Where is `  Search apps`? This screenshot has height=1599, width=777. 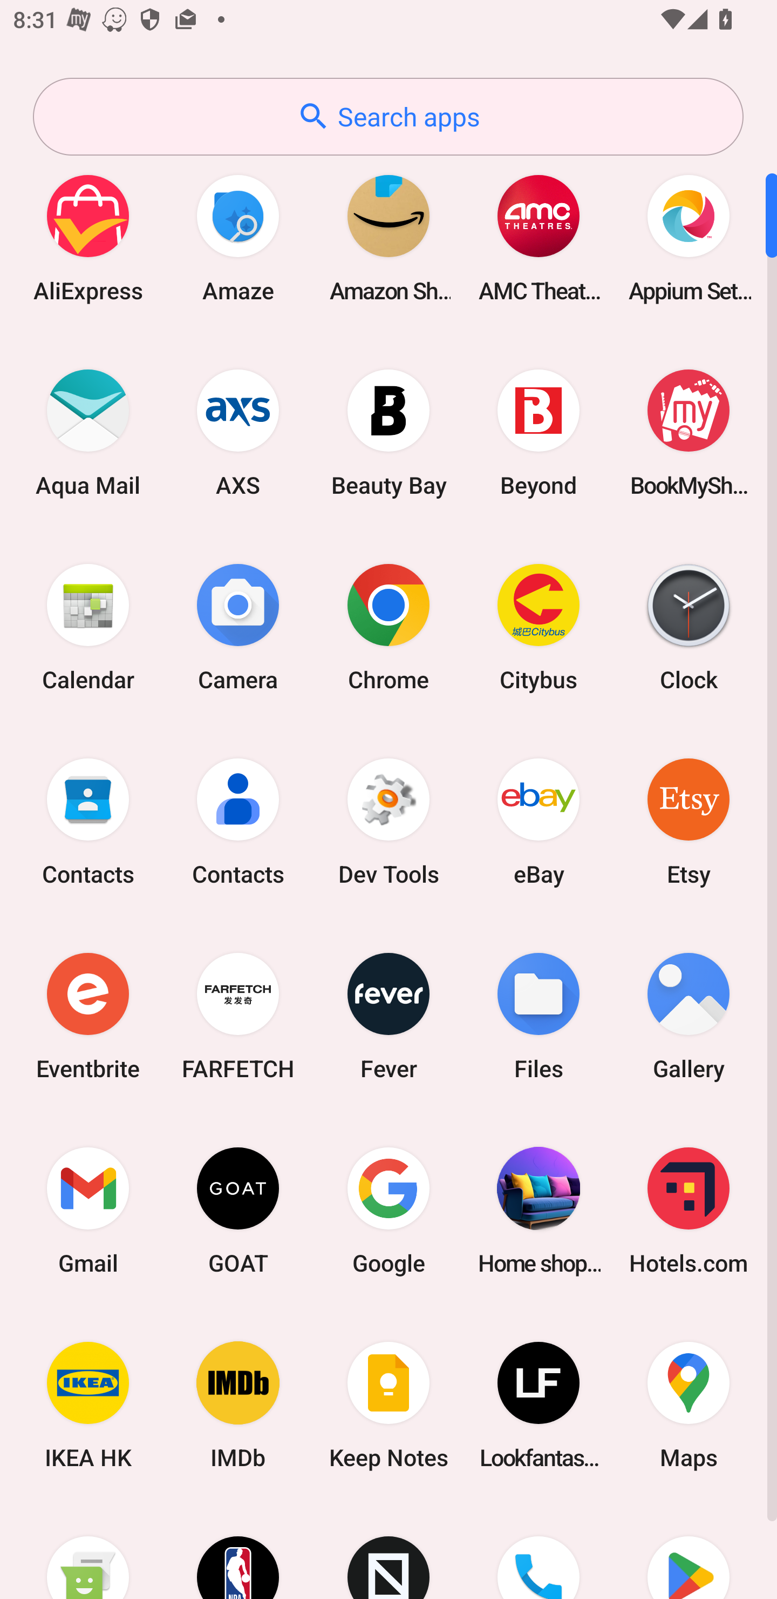   Search apps is located at coordinates (388, 117).